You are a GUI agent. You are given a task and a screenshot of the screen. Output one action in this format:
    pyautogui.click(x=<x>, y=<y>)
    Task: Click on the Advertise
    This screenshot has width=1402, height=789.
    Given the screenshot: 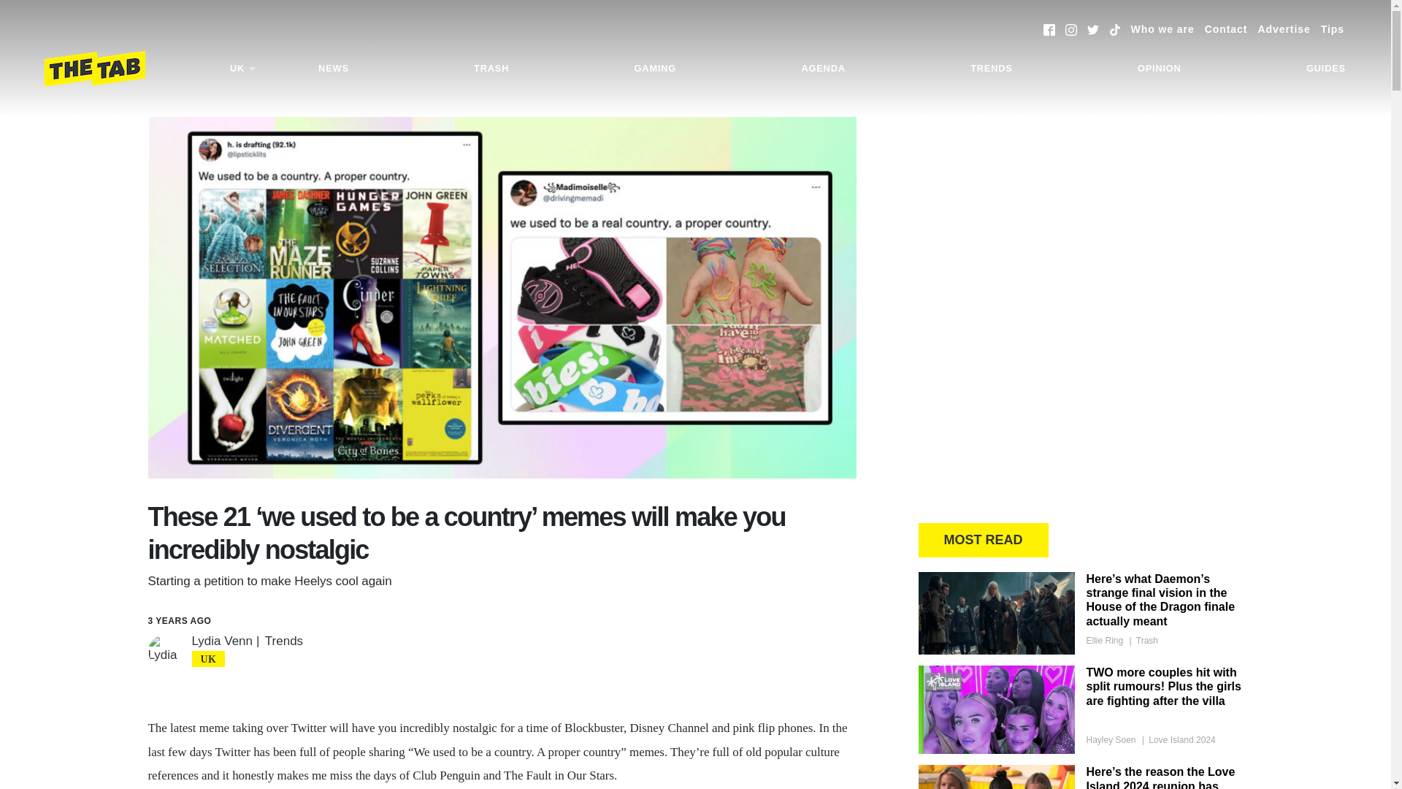 What is the action you would take?
    pyautogui.click(x=1284, y=29)
    